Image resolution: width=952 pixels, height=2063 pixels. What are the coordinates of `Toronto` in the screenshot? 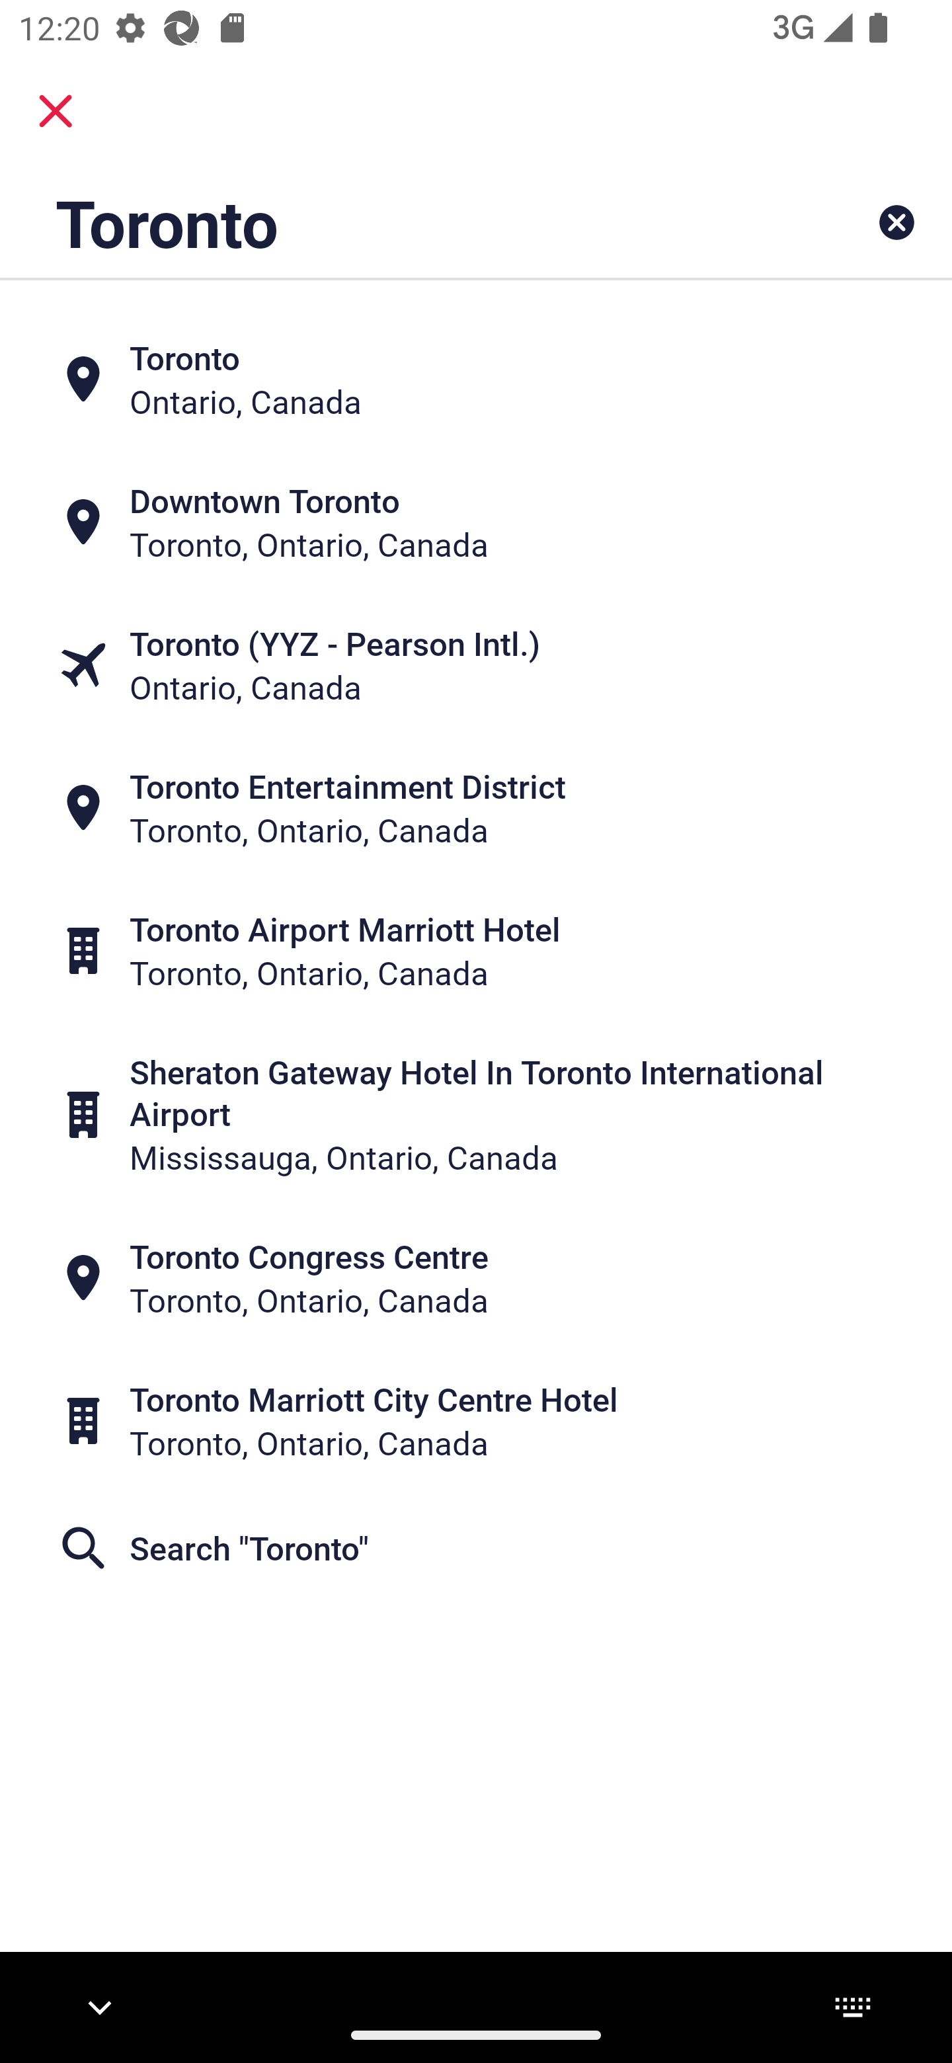 It's located at (393, 222).